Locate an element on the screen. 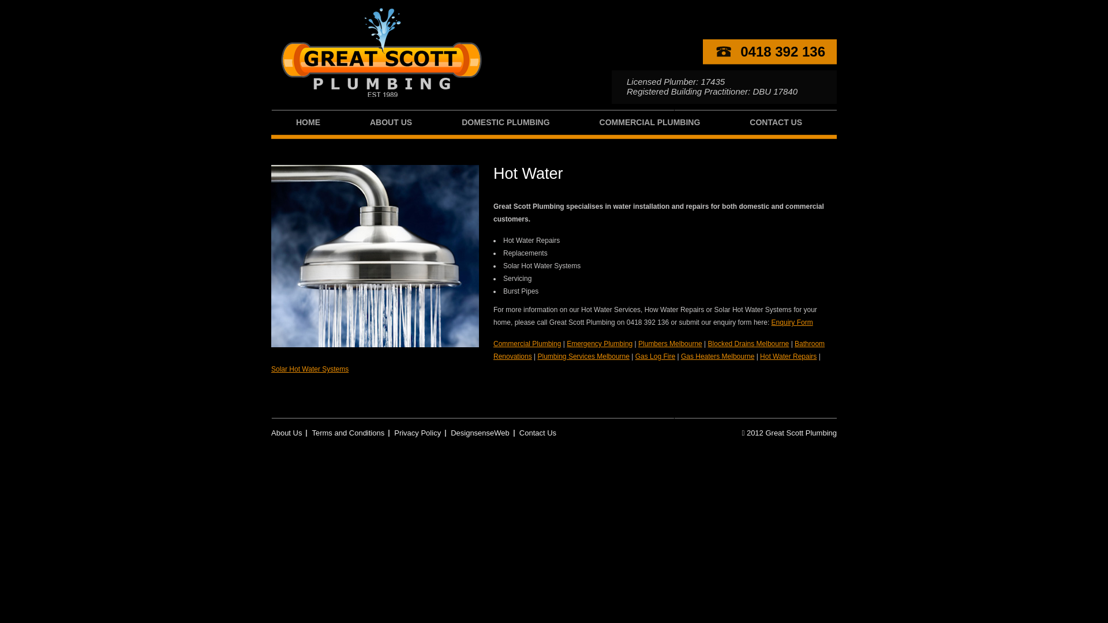 The height and width of the screenshot is (623, 1108). Privacy Policy is located at coordinates (418, 433).